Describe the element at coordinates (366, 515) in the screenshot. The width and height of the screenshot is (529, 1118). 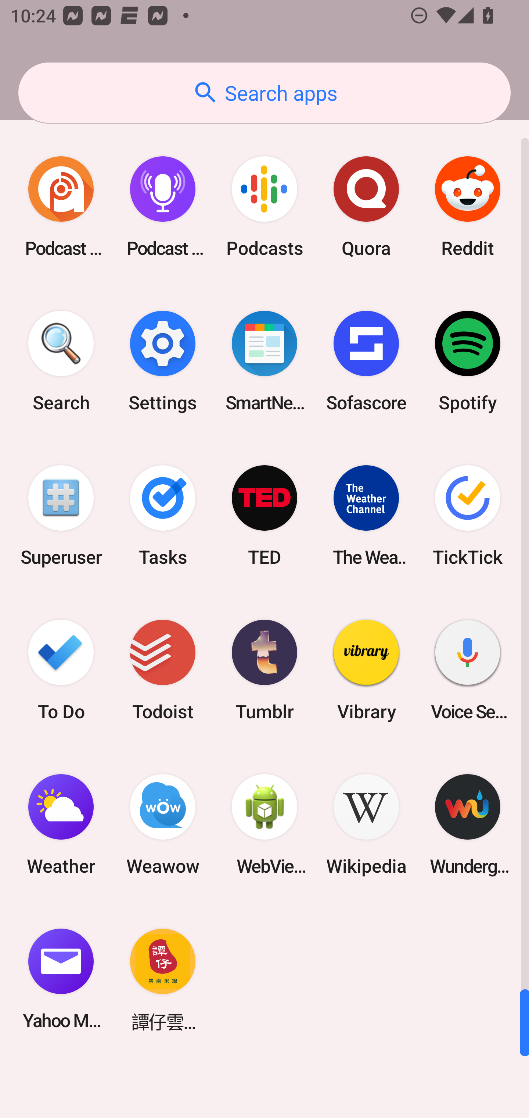
I see `The Weather Channel` at that location.